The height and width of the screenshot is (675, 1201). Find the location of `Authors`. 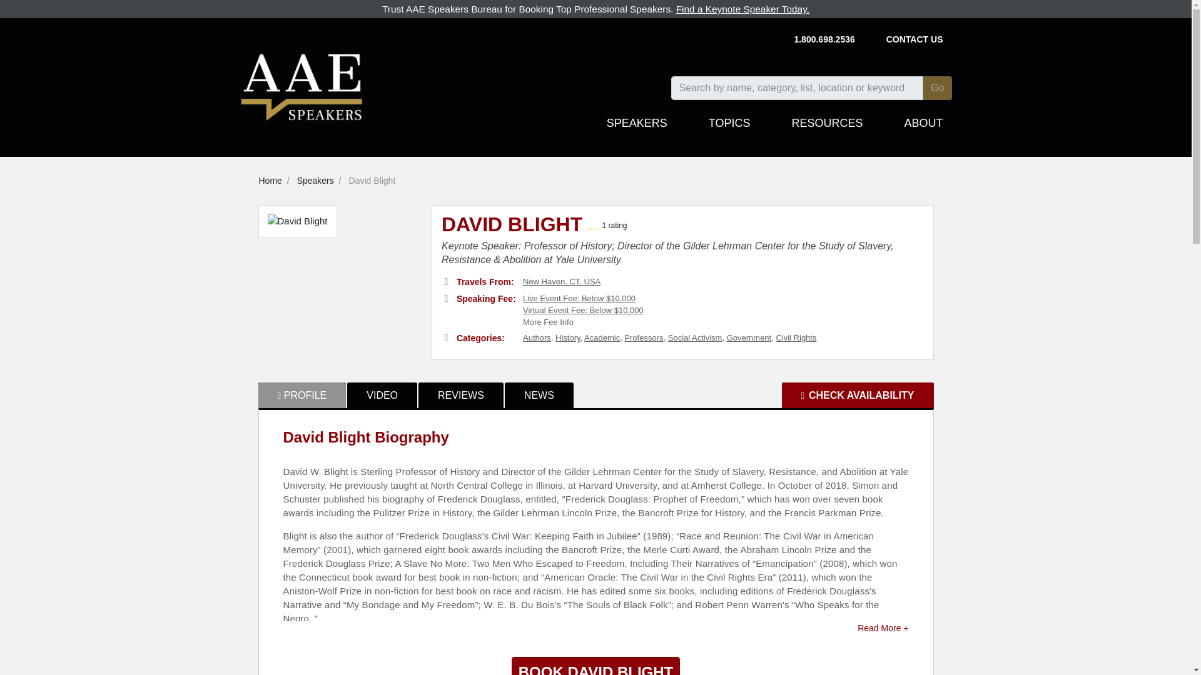

Authors is located at coordinates (537, 337).